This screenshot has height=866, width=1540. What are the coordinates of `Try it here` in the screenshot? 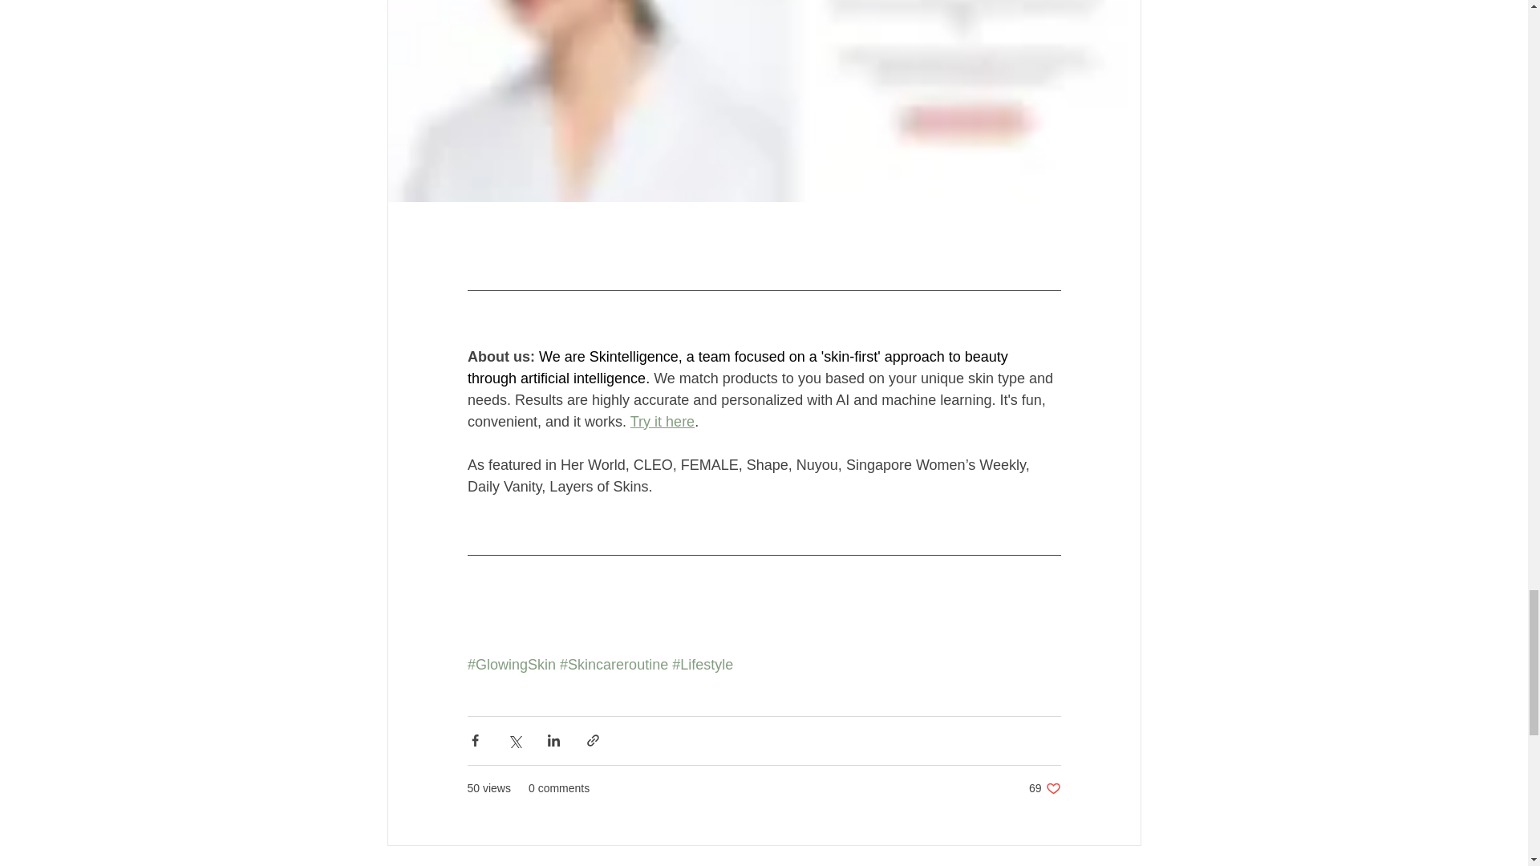 It's located at (662, 422).